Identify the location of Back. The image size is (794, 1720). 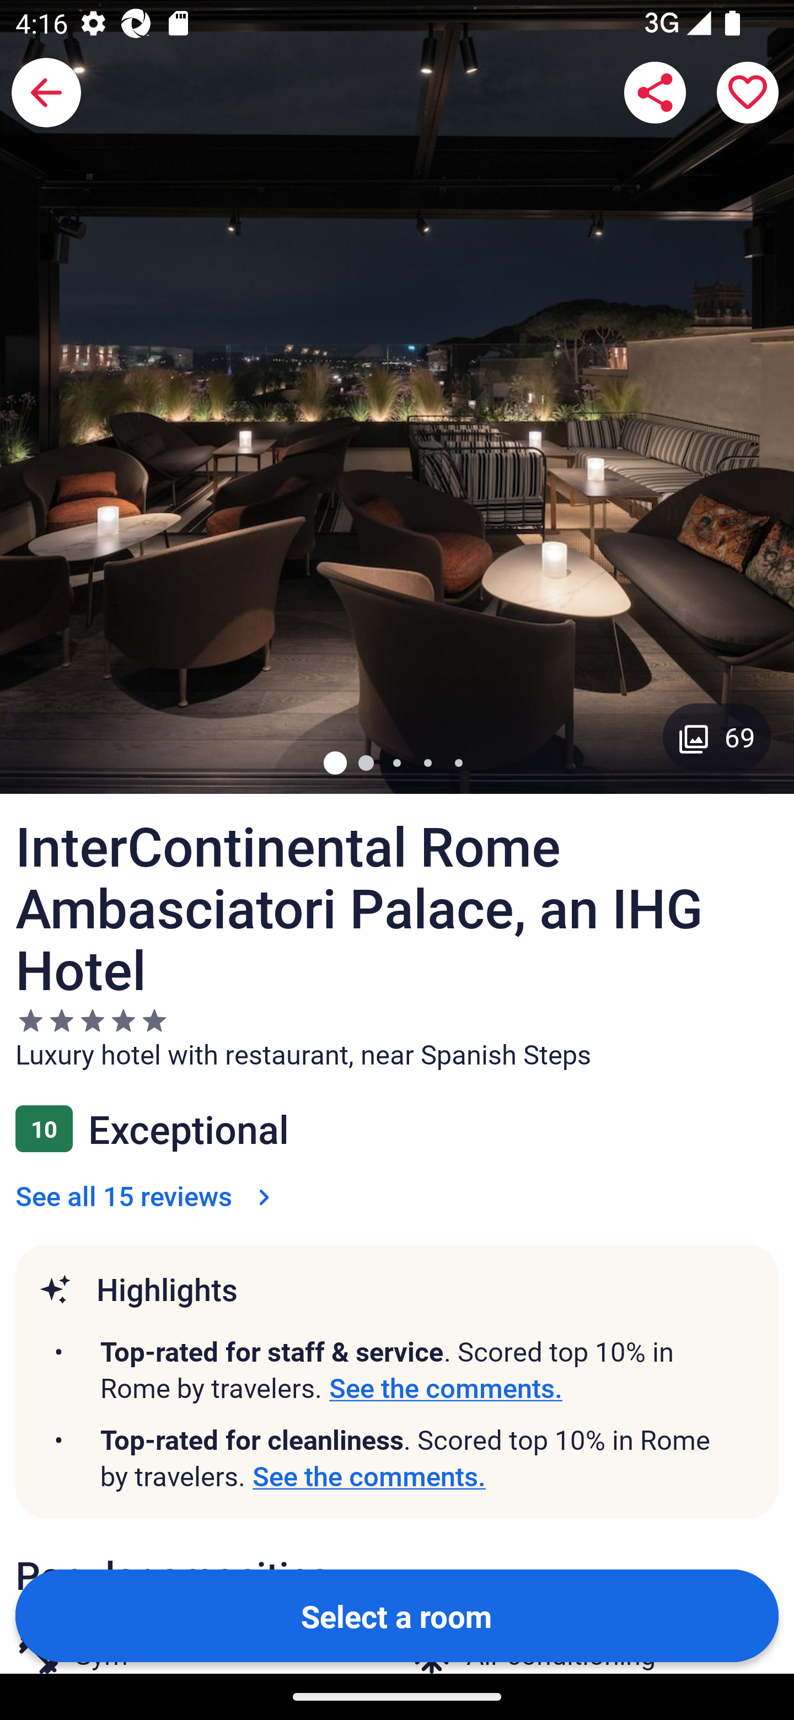
(46, 93).